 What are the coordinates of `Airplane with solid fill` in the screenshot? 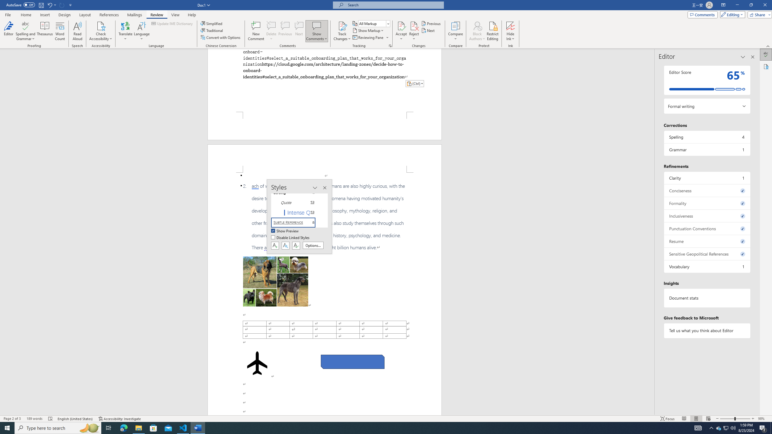 It's located at (258, 363).